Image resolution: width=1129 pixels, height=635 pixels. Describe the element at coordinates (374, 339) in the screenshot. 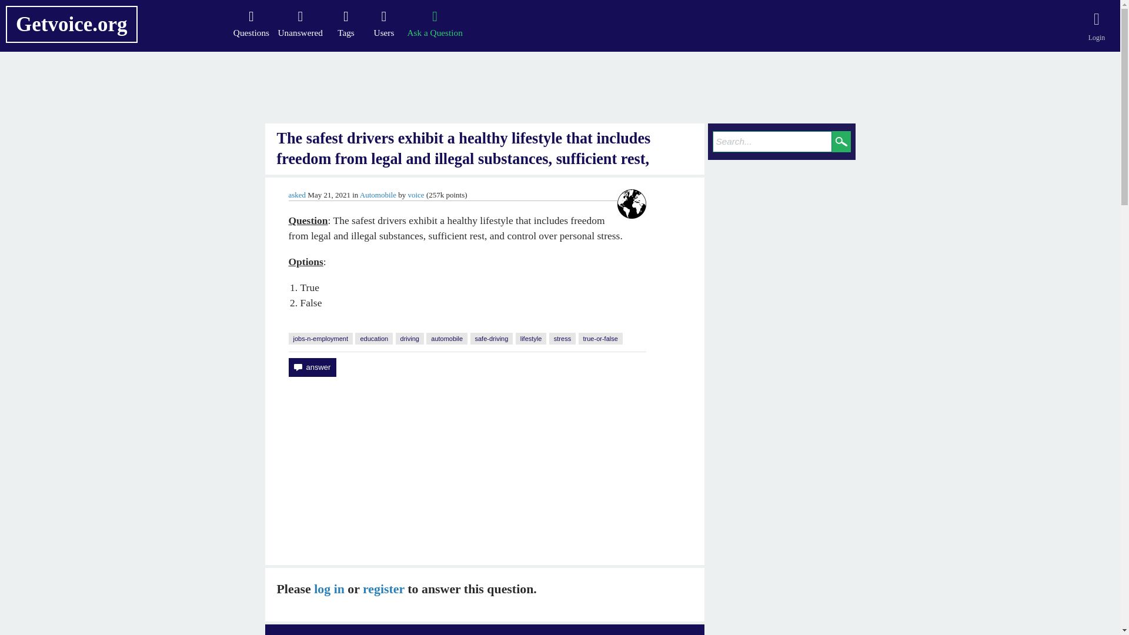

I see `education` at that location.